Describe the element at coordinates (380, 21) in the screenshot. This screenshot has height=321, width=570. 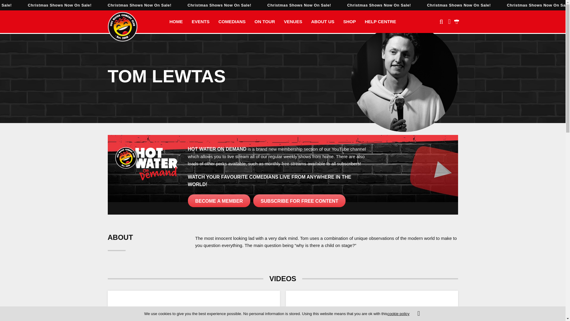
I see `HELP CENTRE` at that location.